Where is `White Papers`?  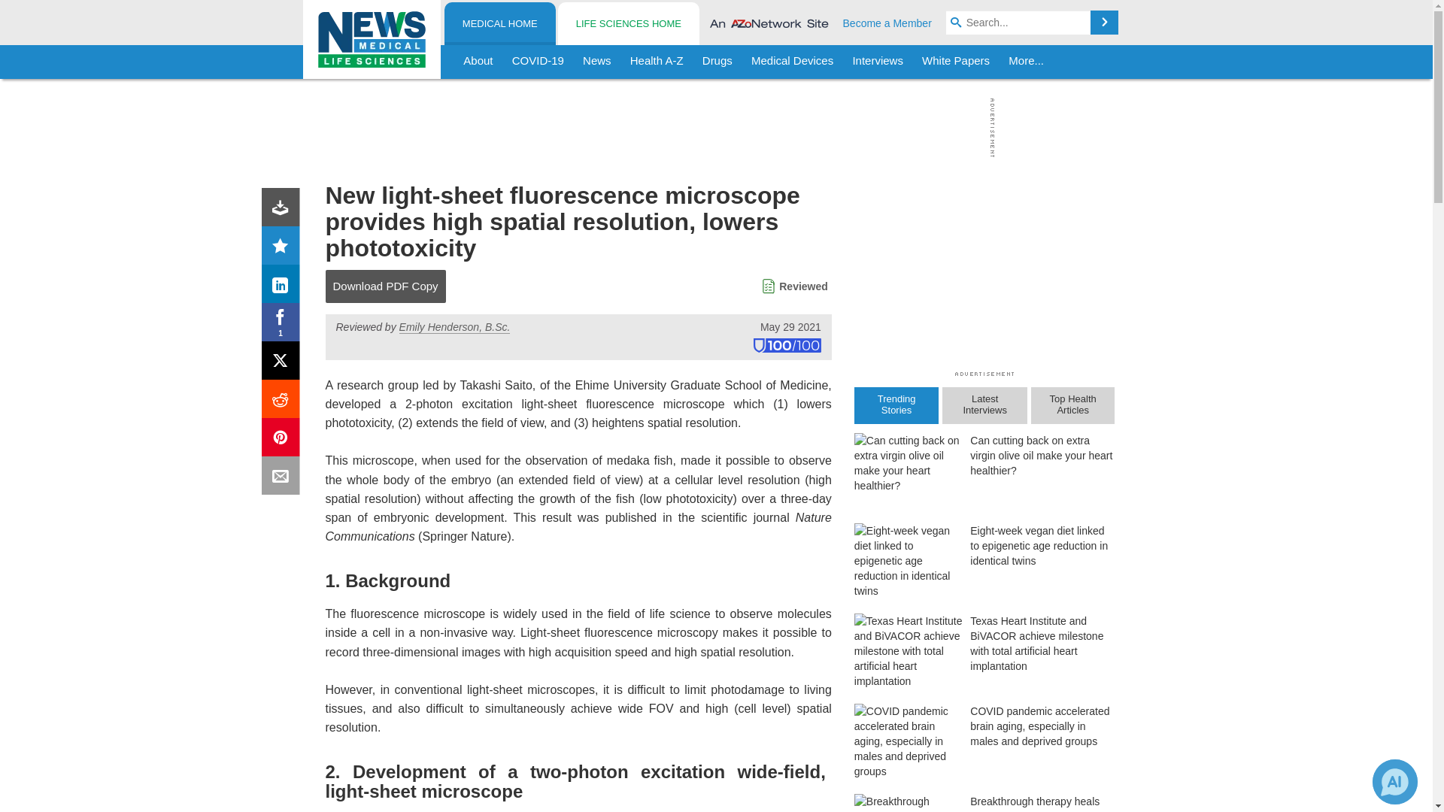
White Papers is located at coordinates (955, 62).